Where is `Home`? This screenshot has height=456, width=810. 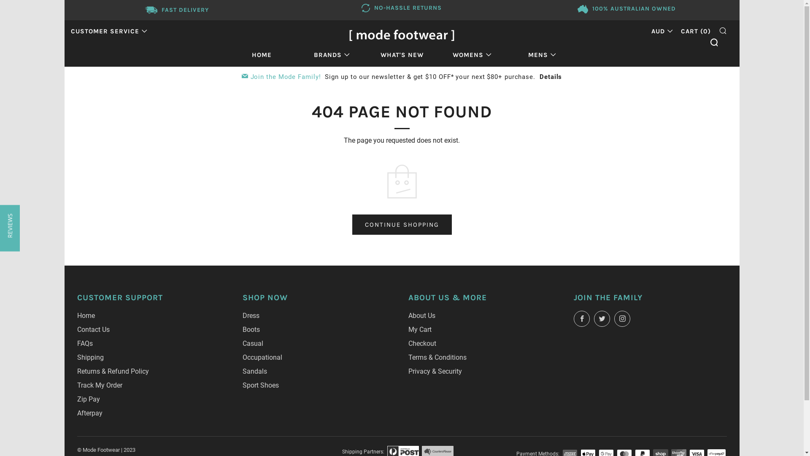
Home is located at coordinates (86, 316).